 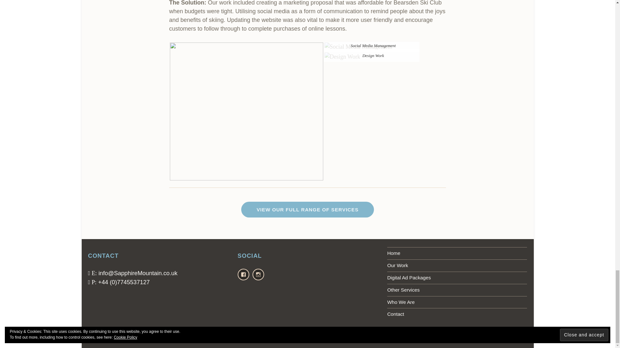 I want to click on Who We Are, so click(x=457, y=302).